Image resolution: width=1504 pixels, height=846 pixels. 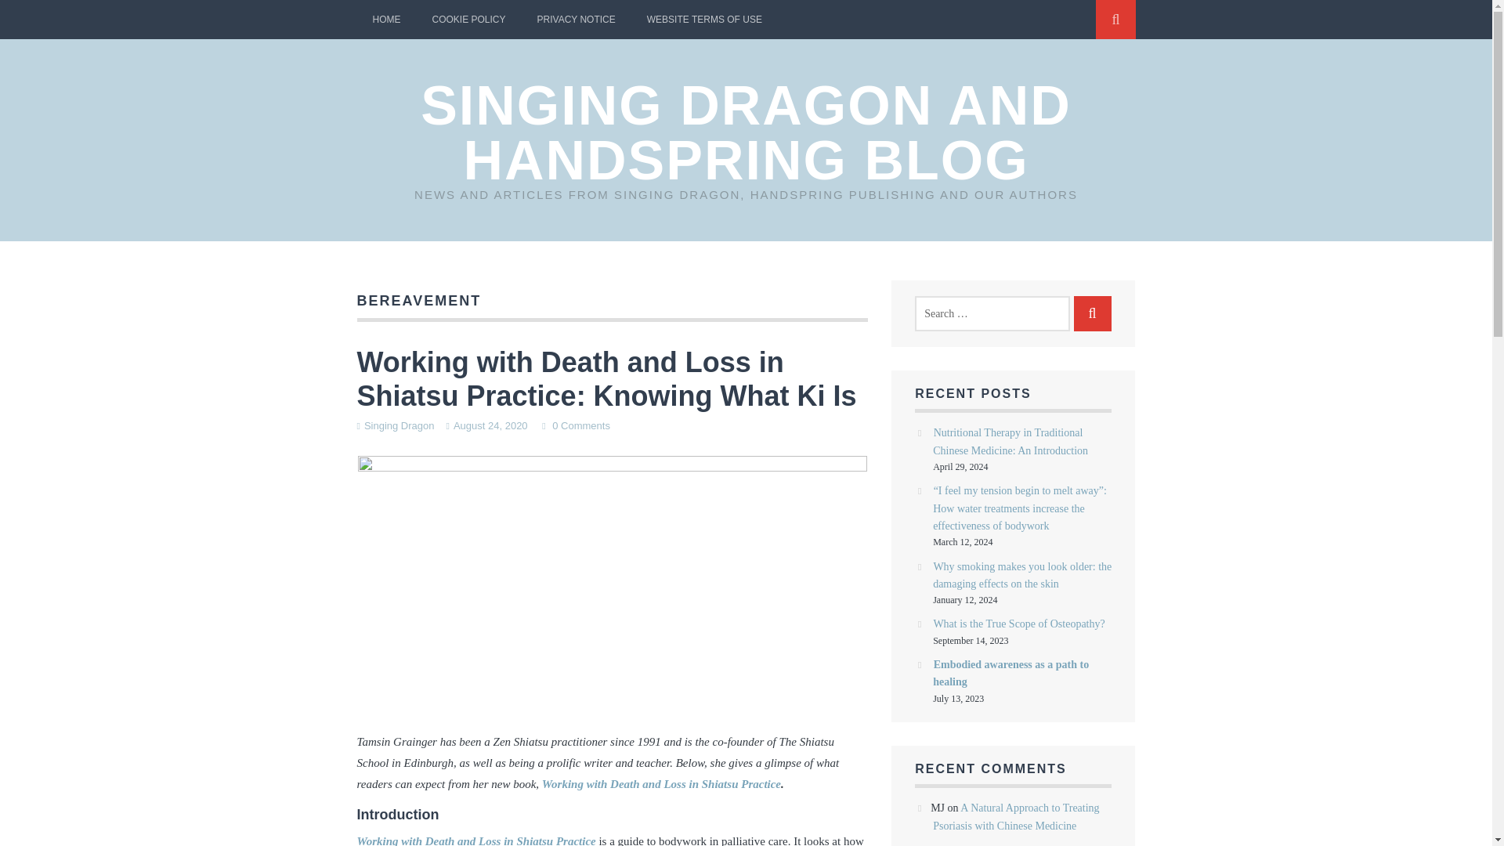 What do you see at coordinates (661, 783) in the screenshot?
I see `Working with Death and Loss in Shiatsu Practice` at bounding box center [661, 783].